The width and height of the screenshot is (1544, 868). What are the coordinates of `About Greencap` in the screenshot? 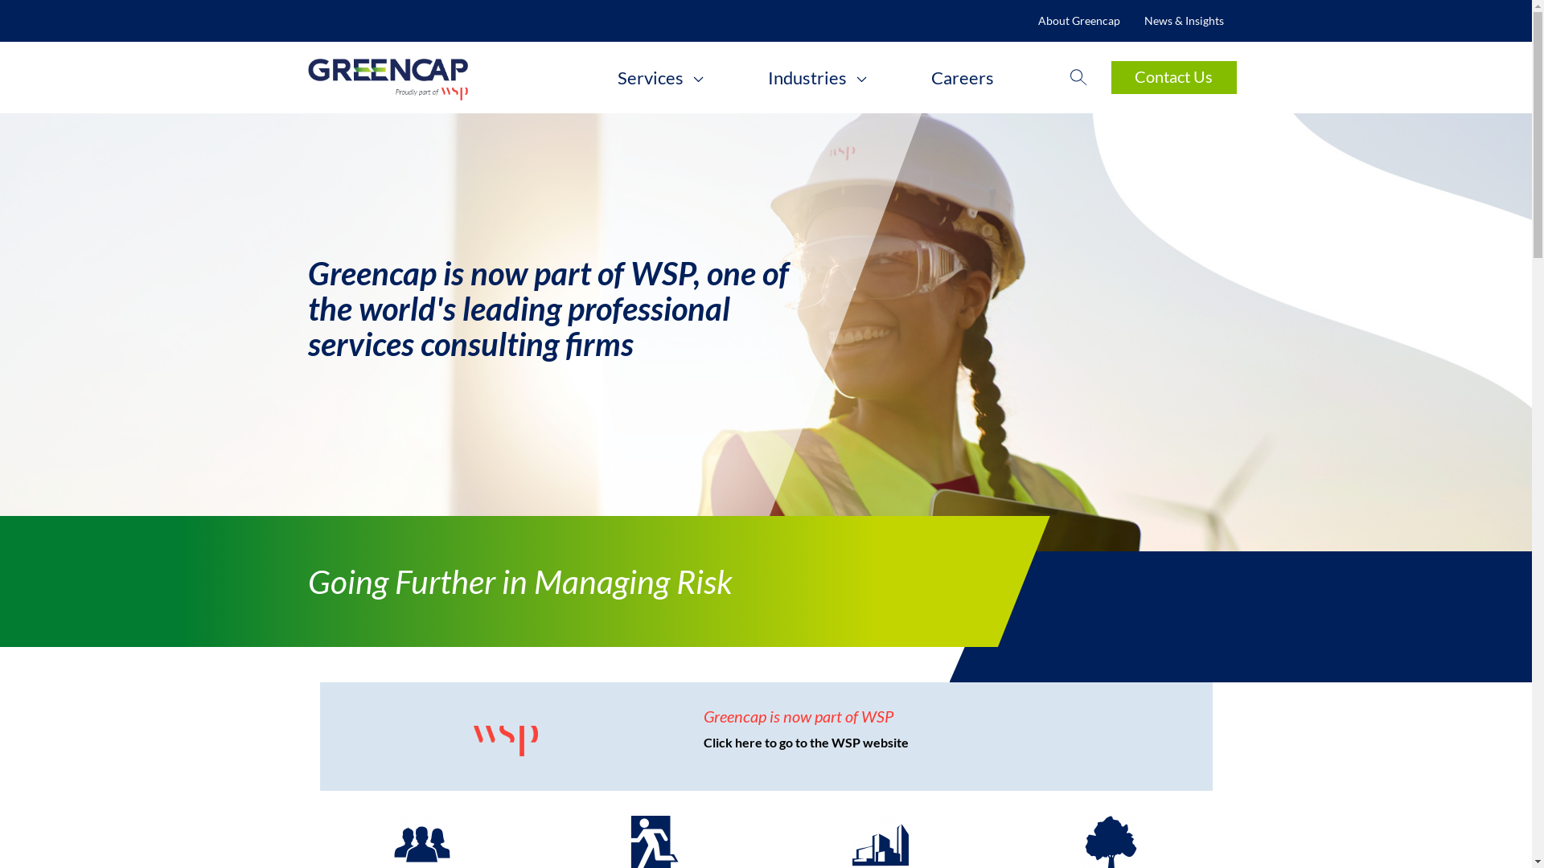 It's located at (1079, 21).